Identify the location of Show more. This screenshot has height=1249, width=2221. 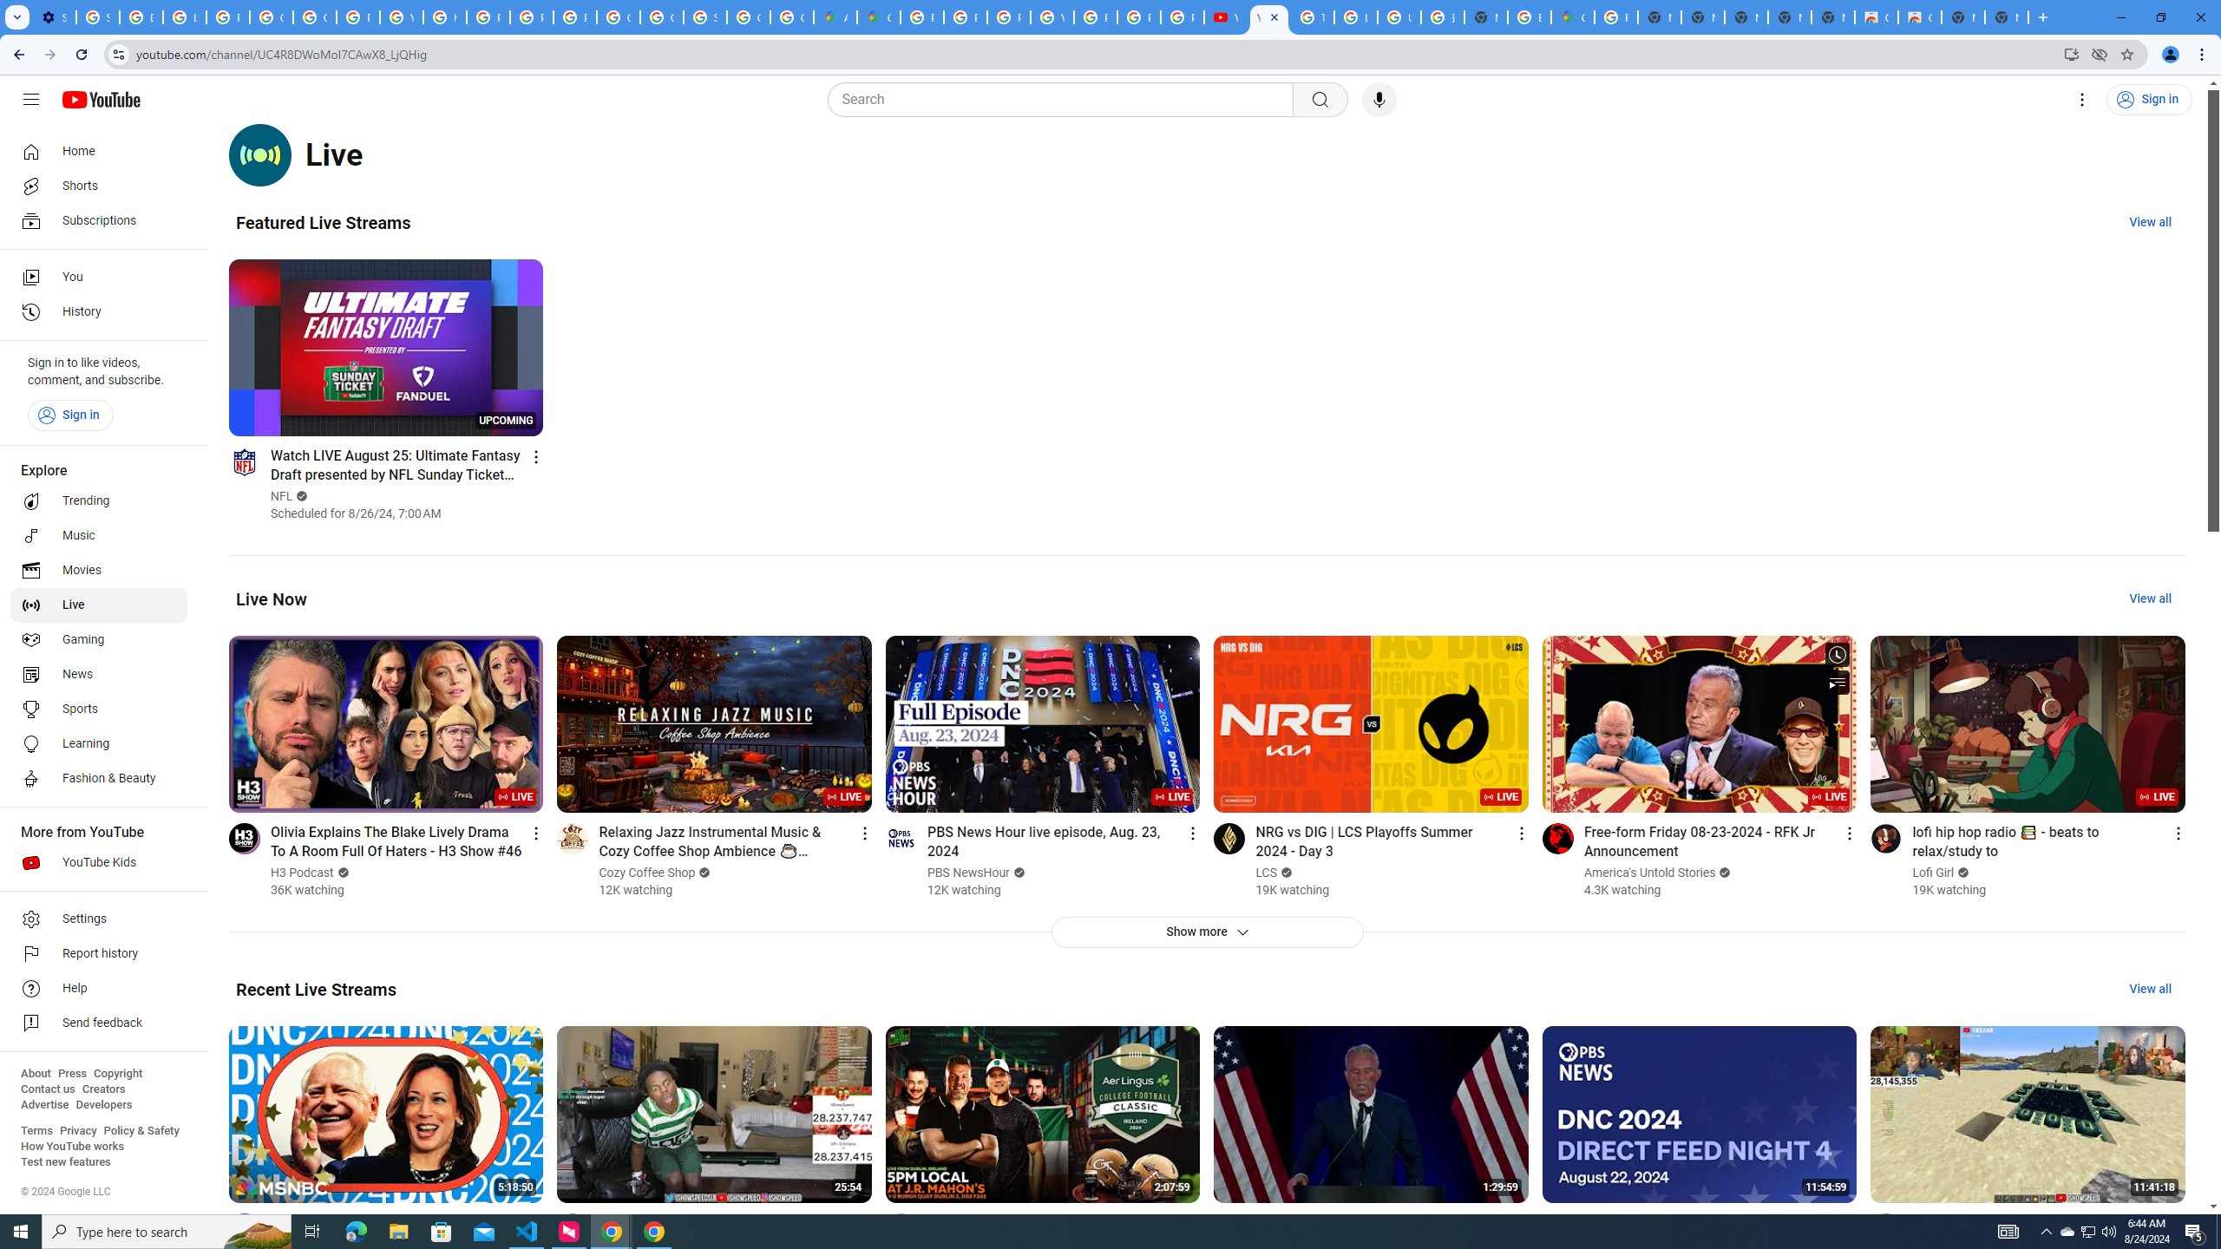
(1206, 932).